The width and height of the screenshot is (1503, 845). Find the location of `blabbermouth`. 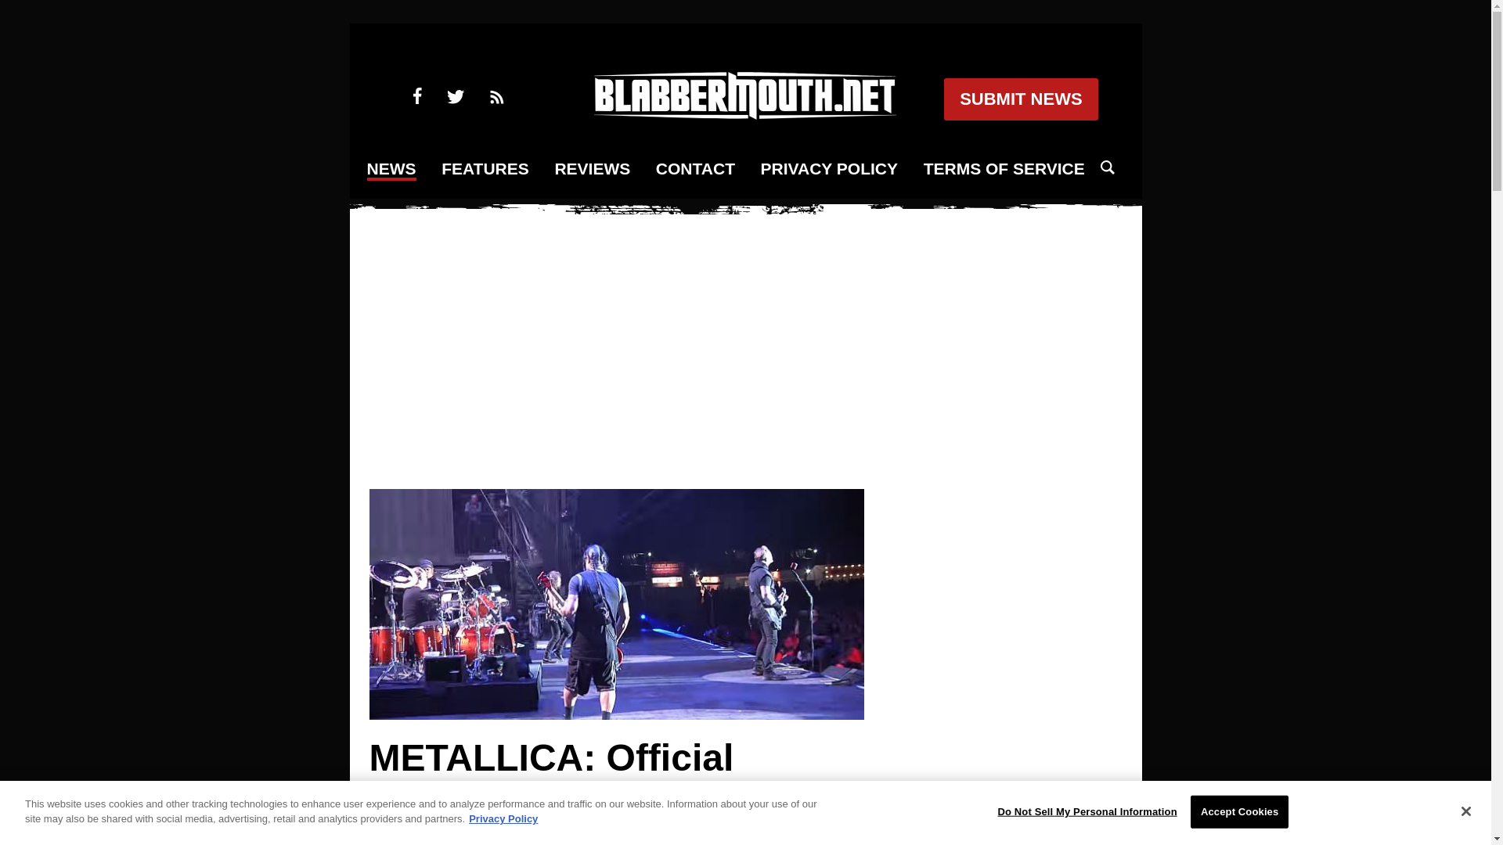

blabbermouth is located at coordinates (744, 114).